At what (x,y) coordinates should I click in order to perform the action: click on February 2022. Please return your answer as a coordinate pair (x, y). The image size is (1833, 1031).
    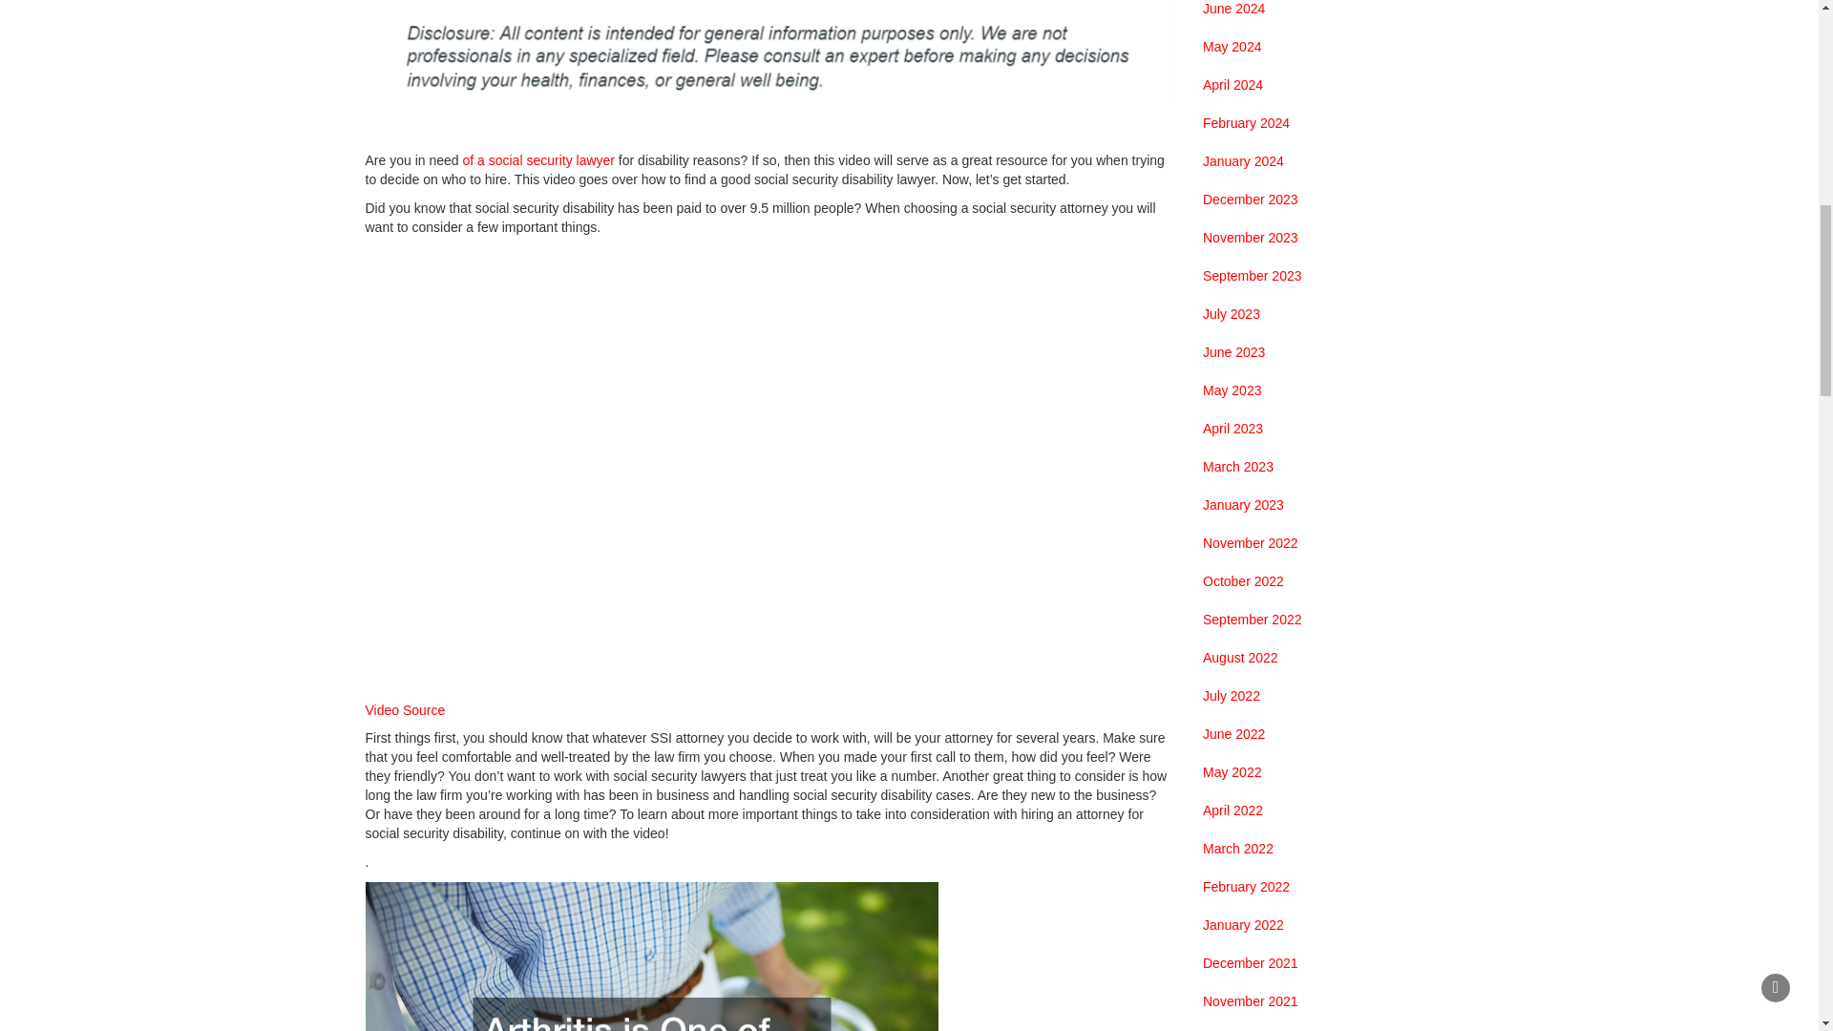
    Looking at the image, I should click on (1246, 888).